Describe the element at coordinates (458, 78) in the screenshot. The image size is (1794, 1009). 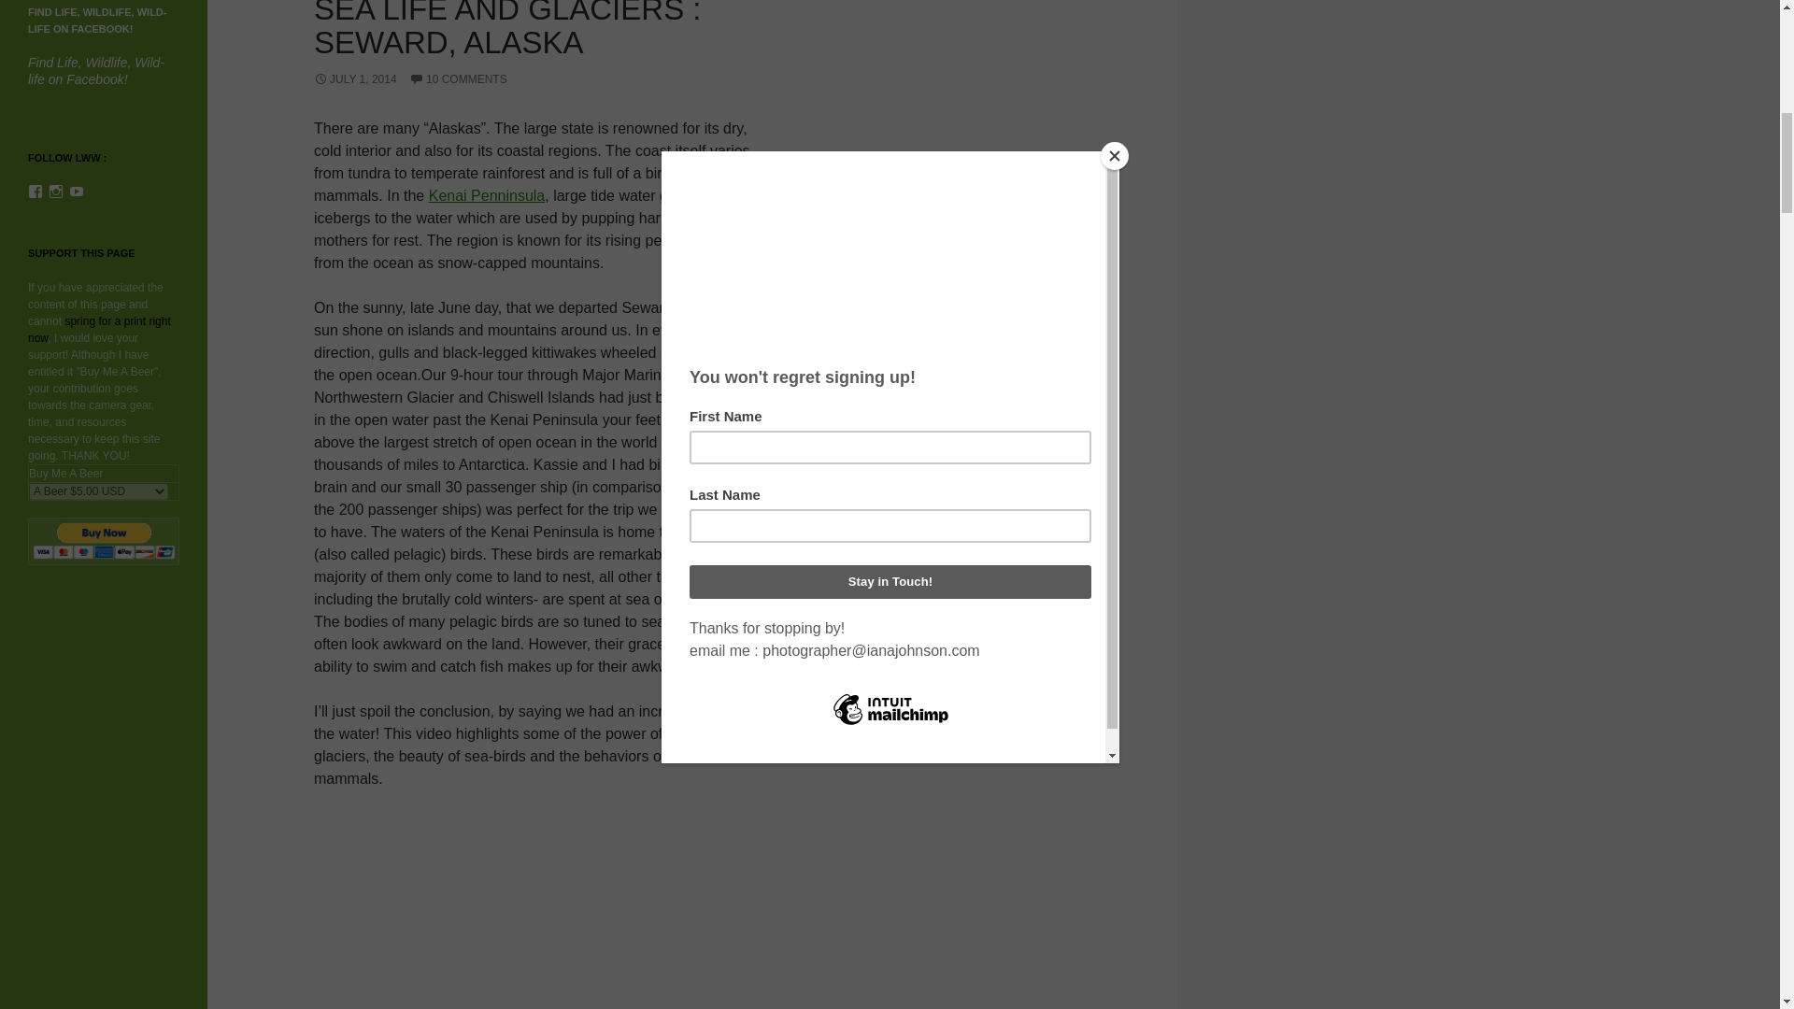
I see `10 COMMENTS` at that location.